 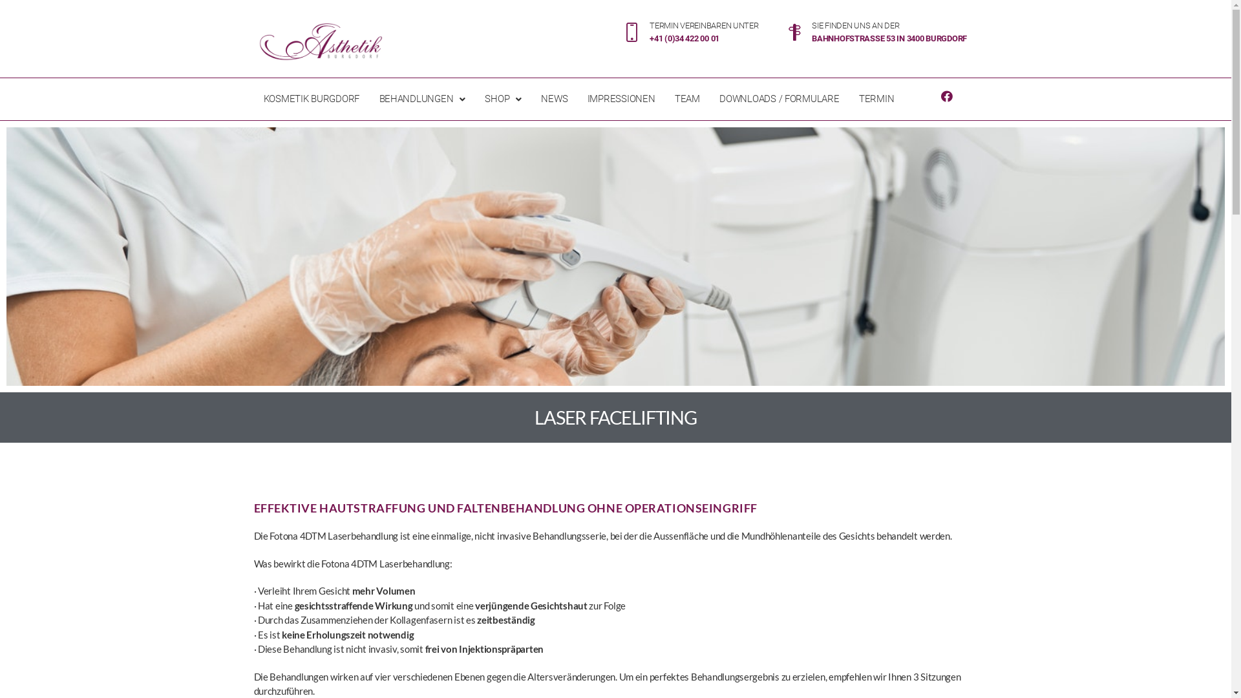 What do you see at coordinates (312, 100) in the screenshot?
I see `KOSMETIK BURGDORF` at bounding box center [312, 100].